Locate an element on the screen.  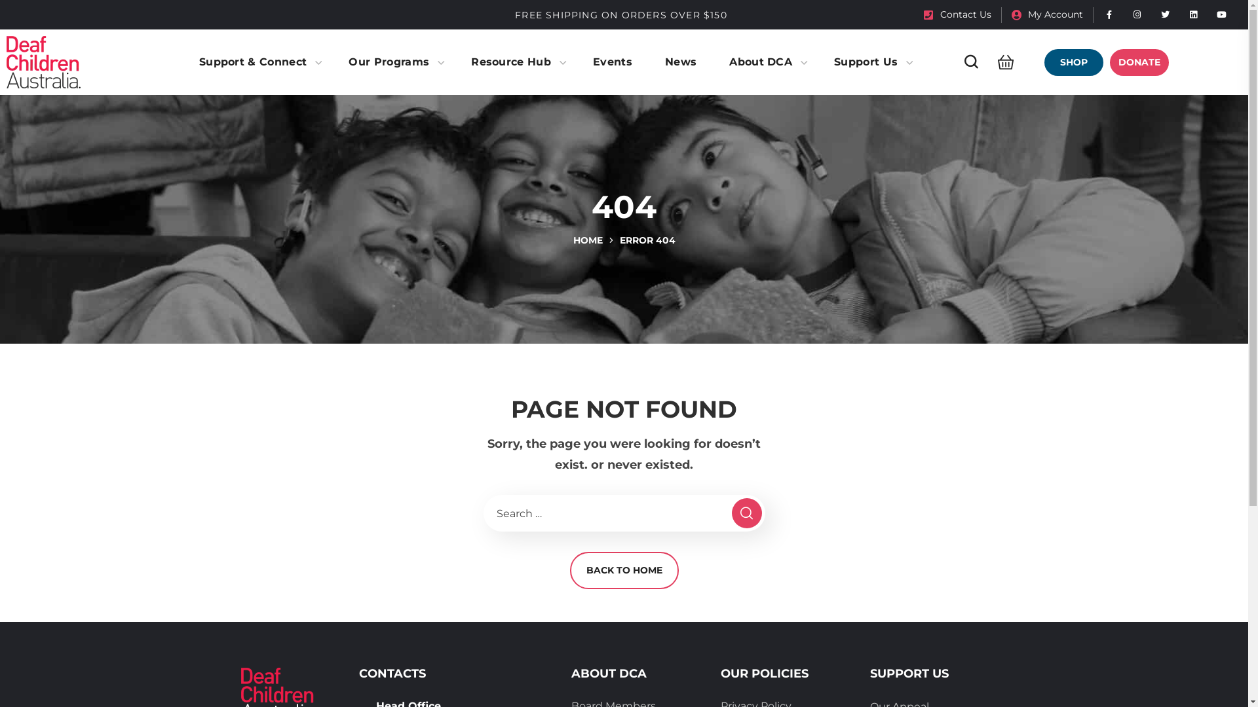
News is located at coordinates (681, 63).